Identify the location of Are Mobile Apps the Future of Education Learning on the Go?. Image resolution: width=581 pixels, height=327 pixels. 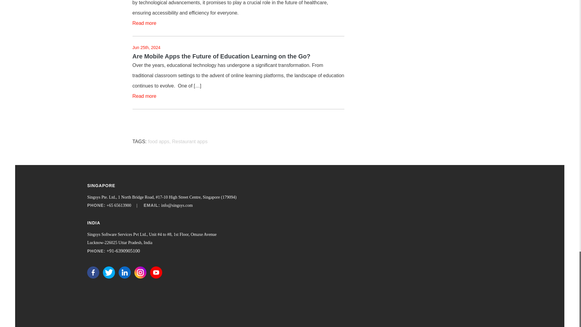
(238, 56).